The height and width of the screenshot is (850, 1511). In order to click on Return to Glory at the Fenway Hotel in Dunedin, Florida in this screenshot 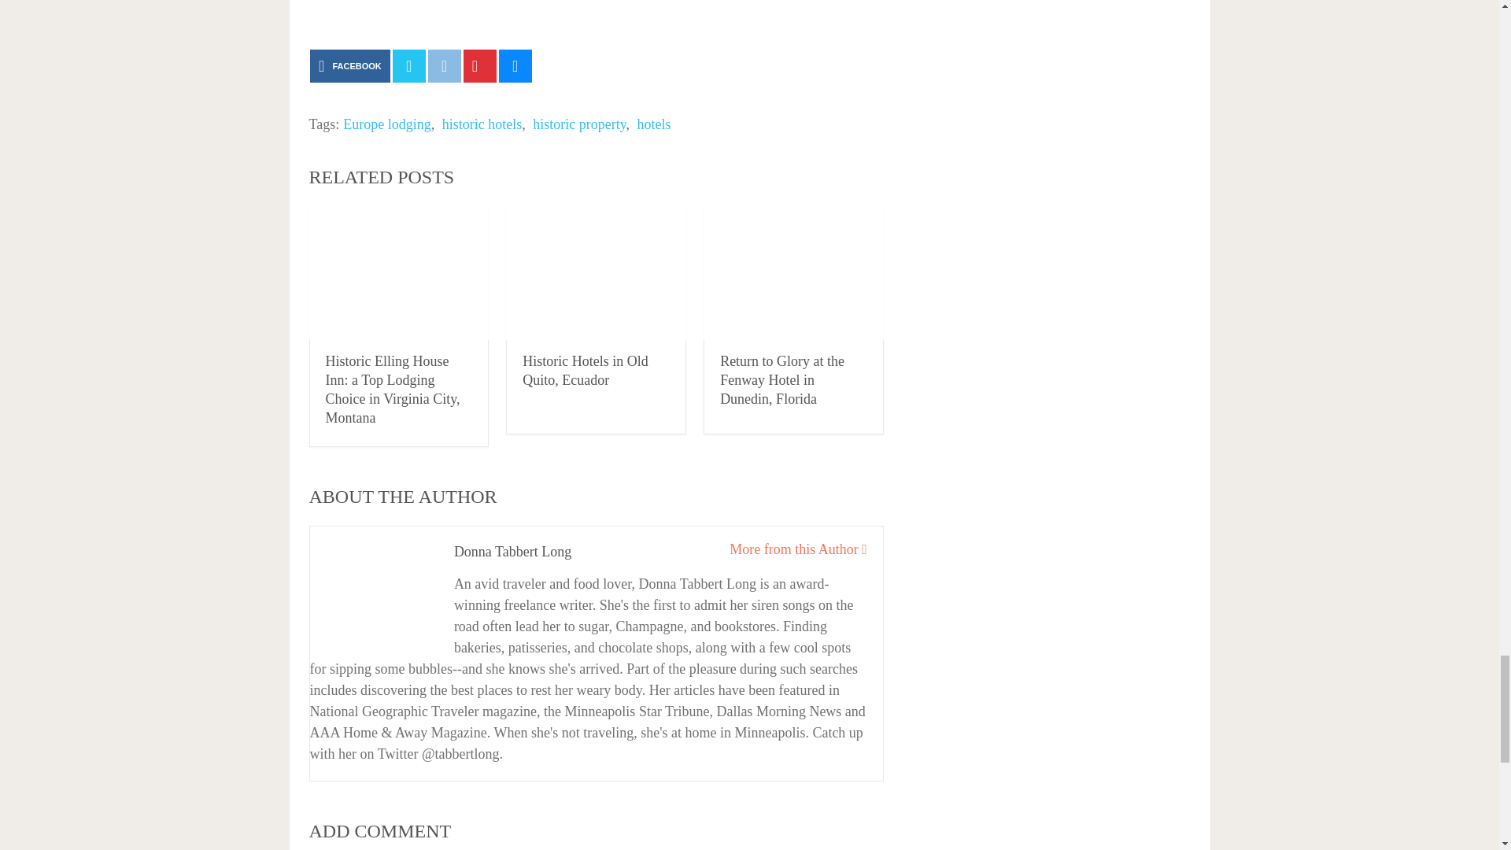, I will do `click(782, 380)`.